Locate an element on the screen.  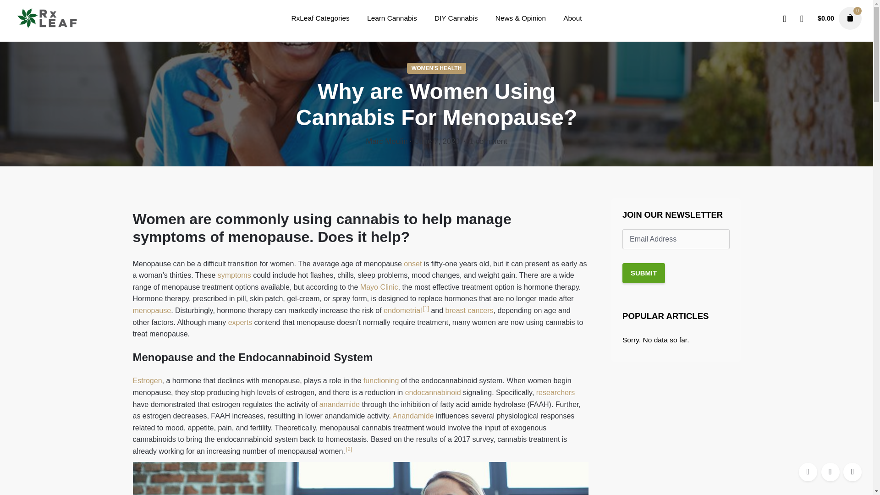
DIY Cannabis is located at coordinates (456, 20).